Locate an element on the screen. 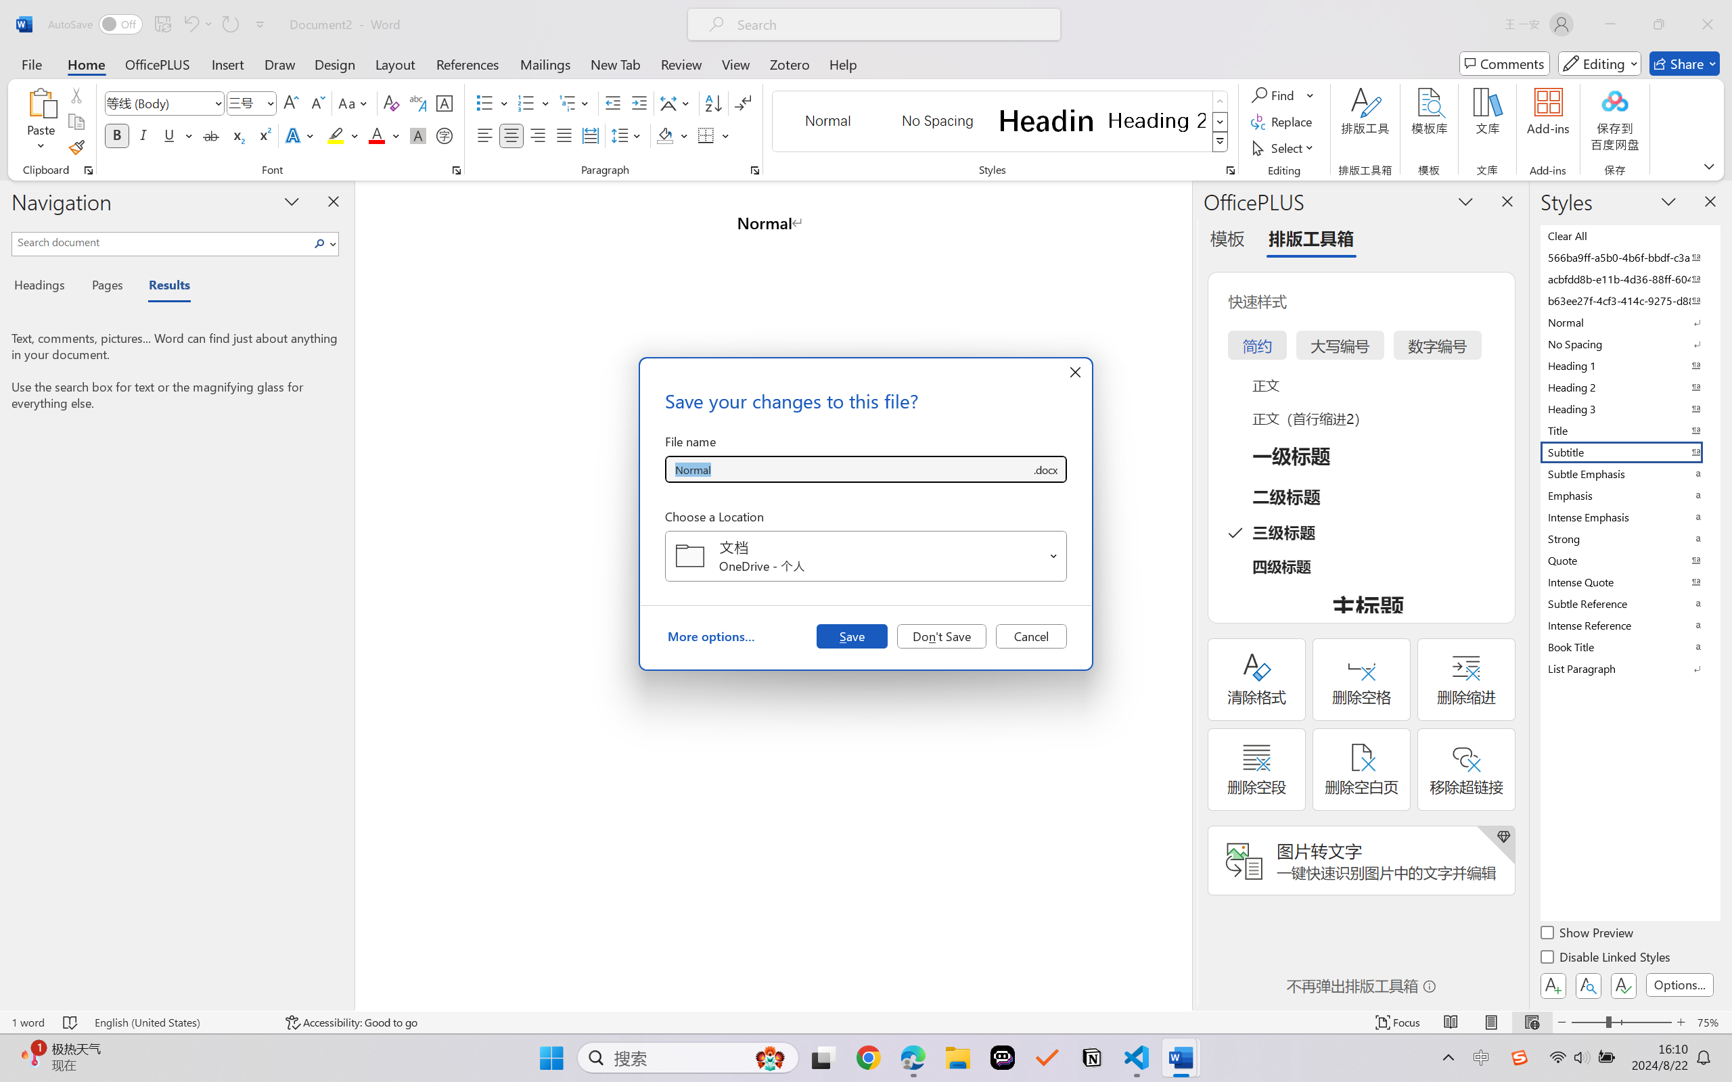  Styles... is located at coordinates (1230, 170).